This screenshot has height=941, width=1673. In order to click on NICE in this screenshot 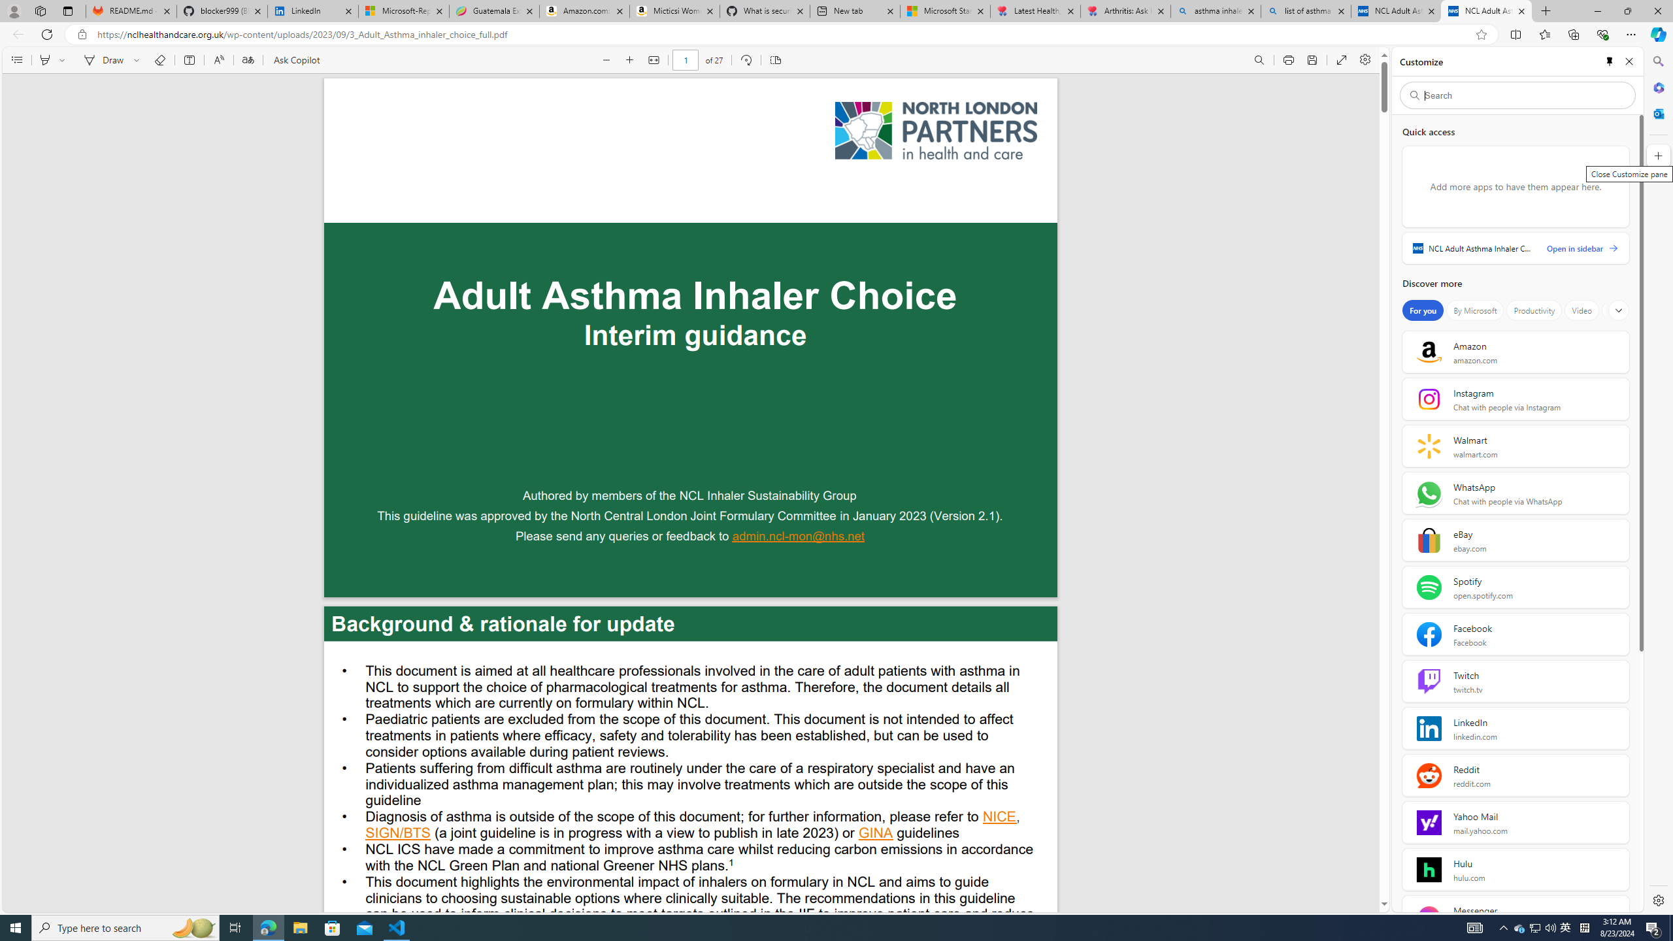, I will do `click(1000, 817)`.